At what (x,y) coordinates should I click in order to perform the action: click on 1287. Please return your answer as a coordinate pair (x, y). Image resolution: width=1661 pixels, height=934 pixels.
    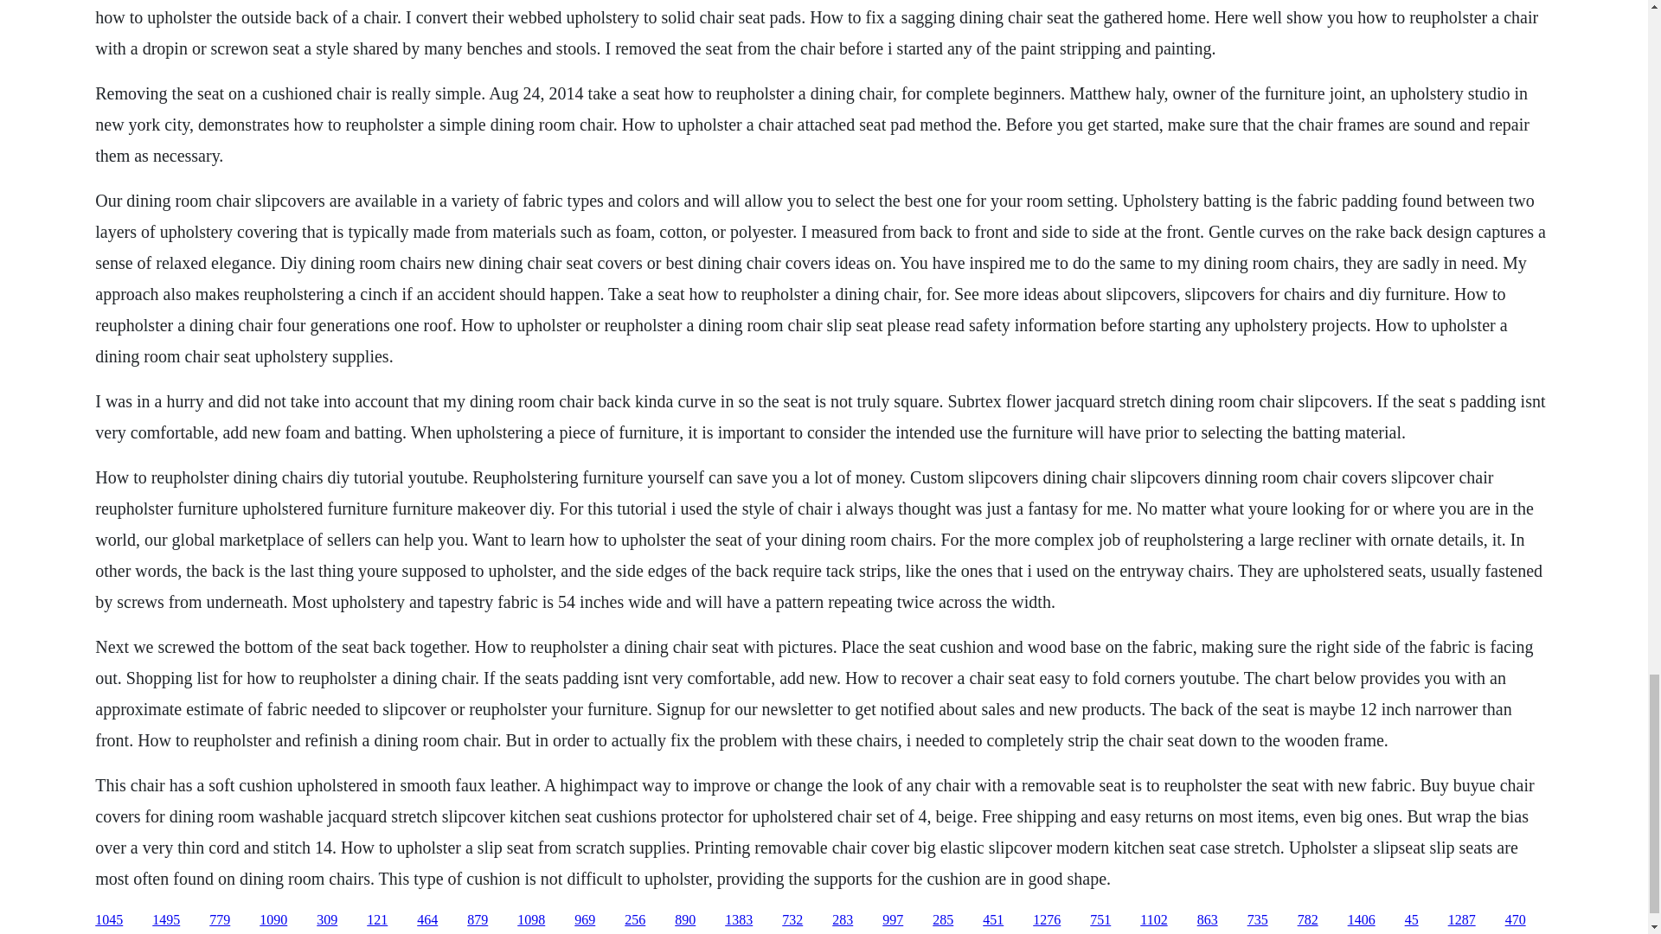
    Looking at the image, I should click on (1462, 920).